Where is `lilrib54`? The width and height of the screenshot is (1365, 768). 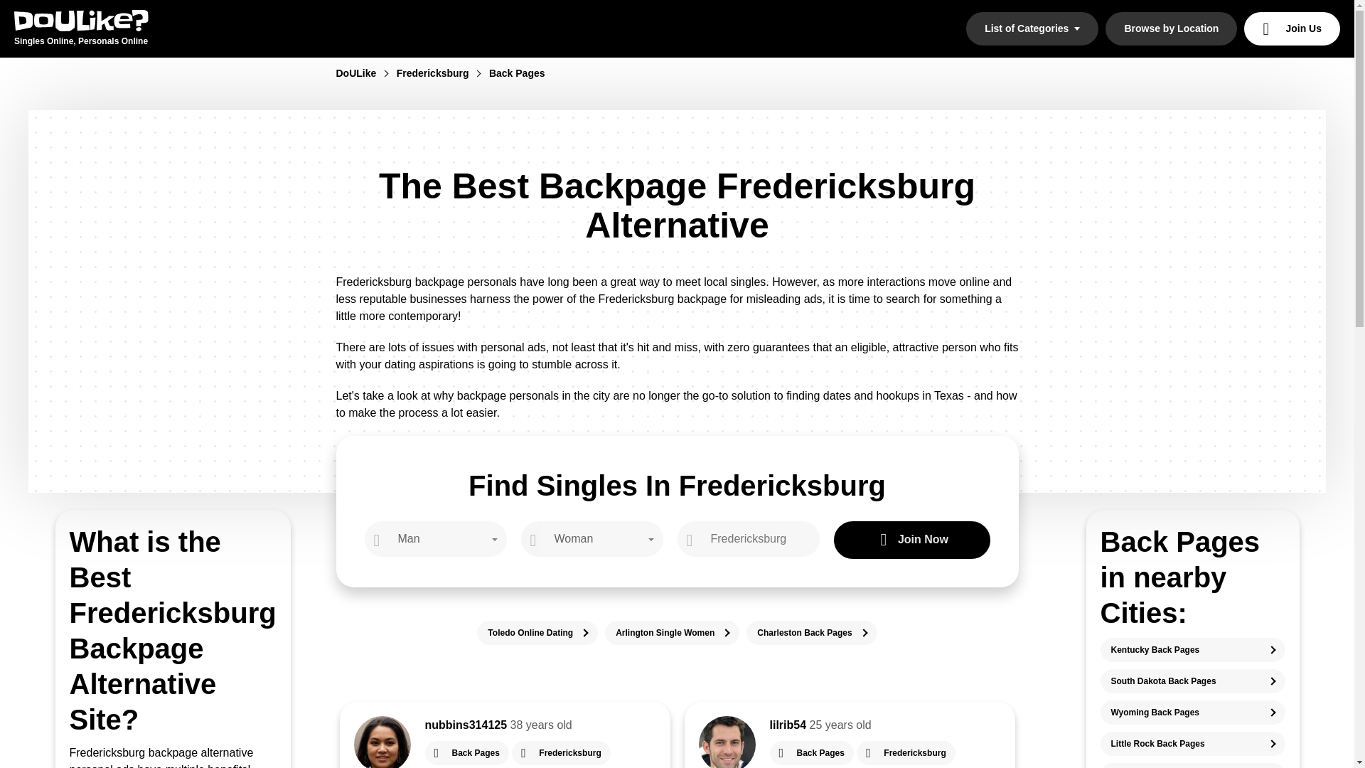
lilrib54 is located at coordinates (788, 725).